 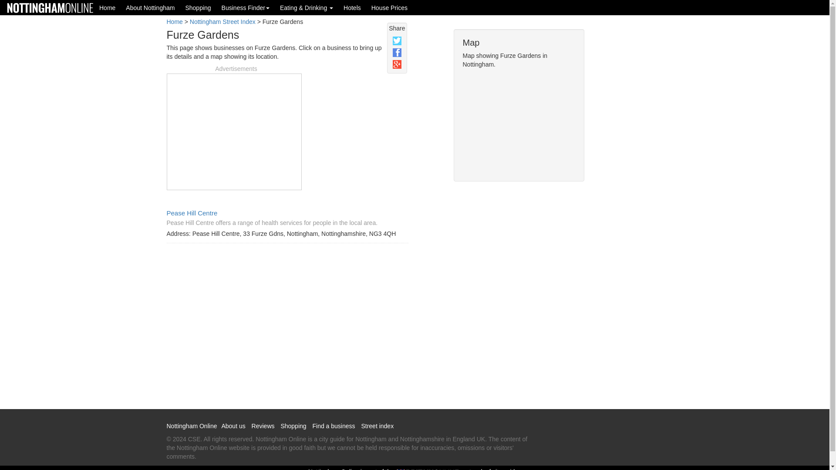 I want to click on Advertisement, so click(x=627, y=171).